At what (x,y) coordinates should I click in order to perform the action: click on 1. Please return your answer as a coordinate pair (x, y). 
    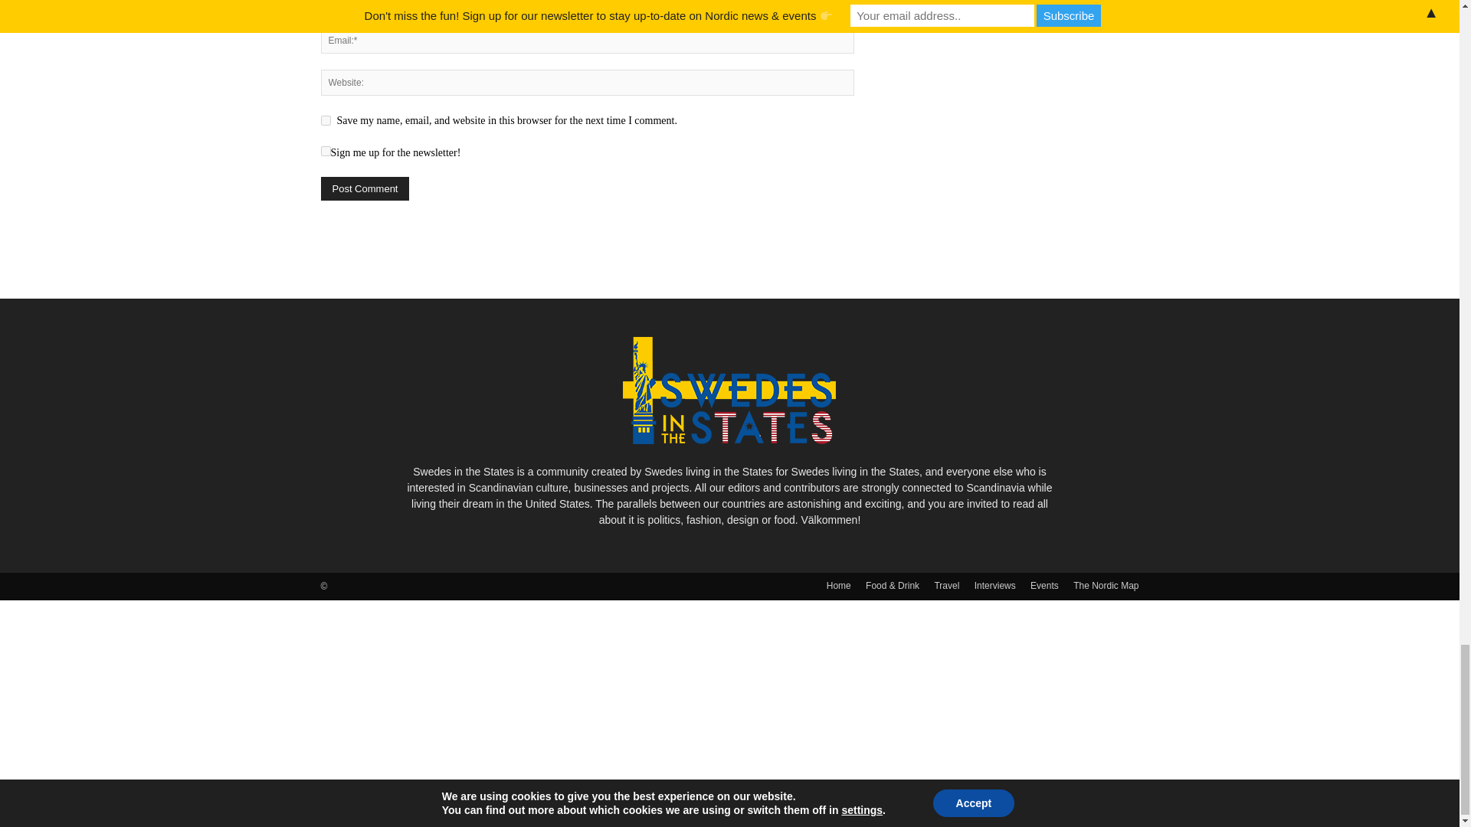
    Looking at the image, I should click on (325, 152).